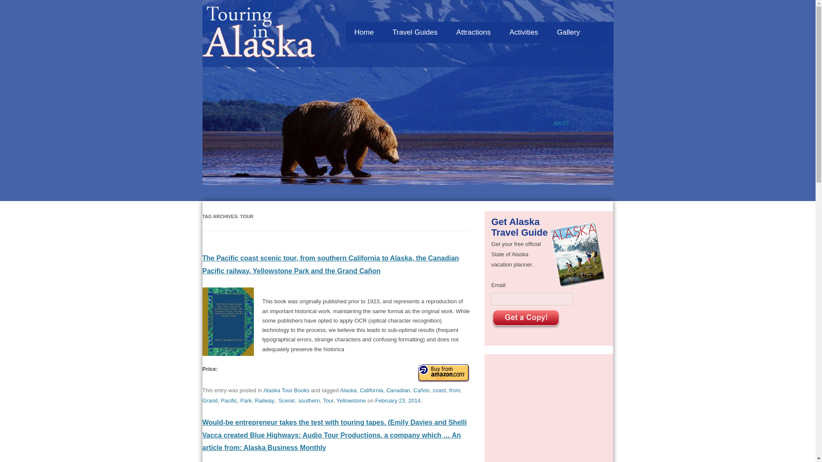  What do you see at coordinates (265, 384) in the screenshot?
I see `Railway.` at bounding box center [265, 384].